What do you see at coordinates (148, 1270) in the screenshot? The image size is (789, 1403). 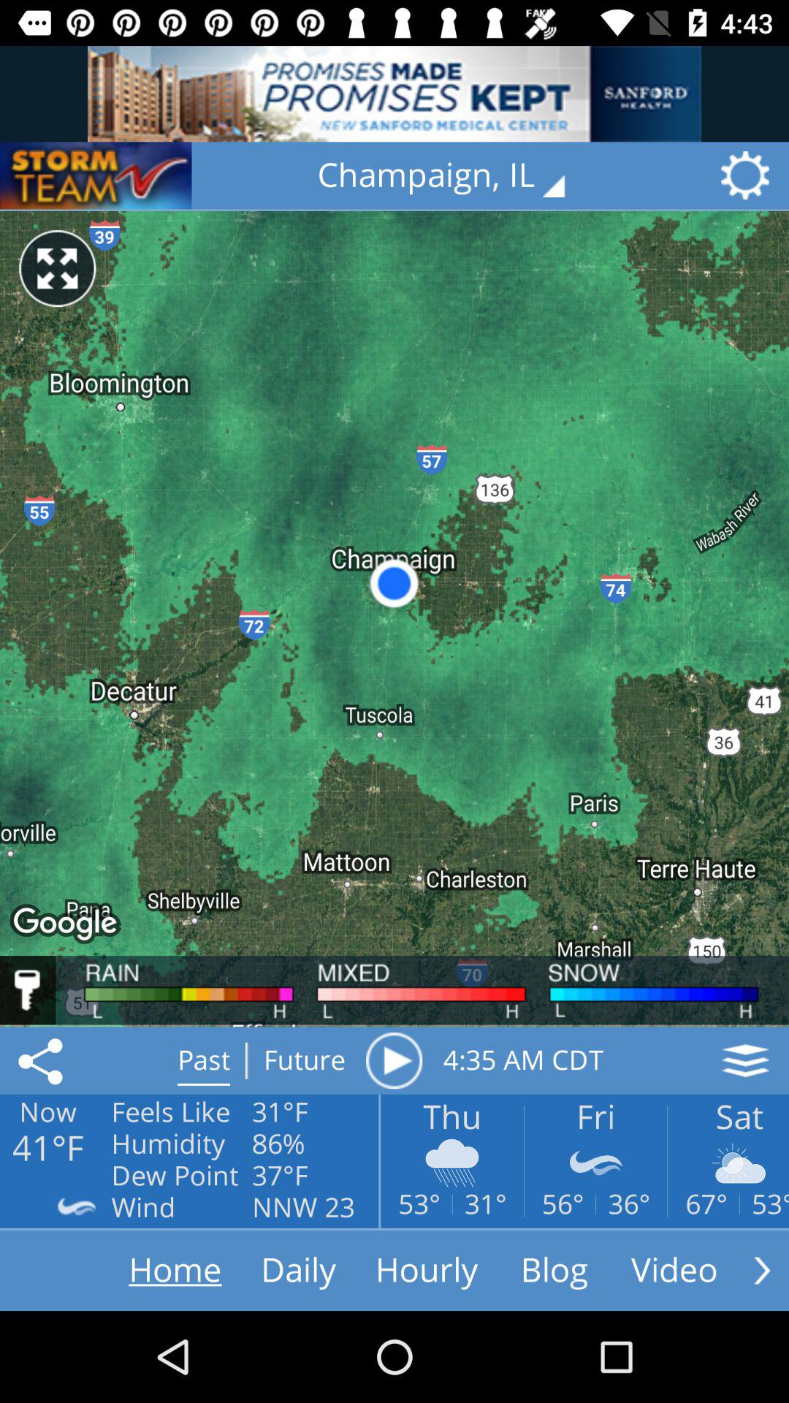 I see `select the text left to daily` at bounding box center [148, 1270].